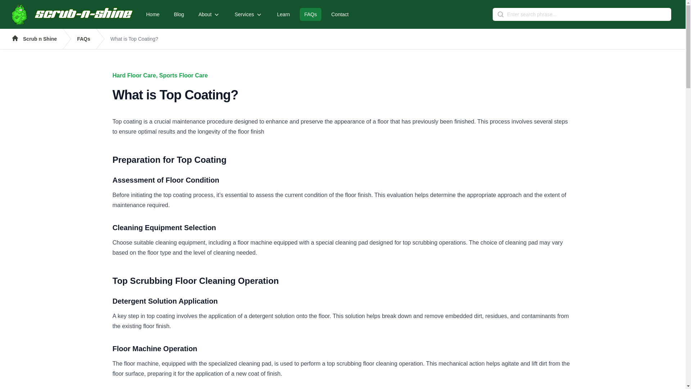 This screenshot has height=389, width=691. What do you see at coordinates (34, 39) in the screenshot?
I see `Scrub n Shine` at bounding box center [34, 39].